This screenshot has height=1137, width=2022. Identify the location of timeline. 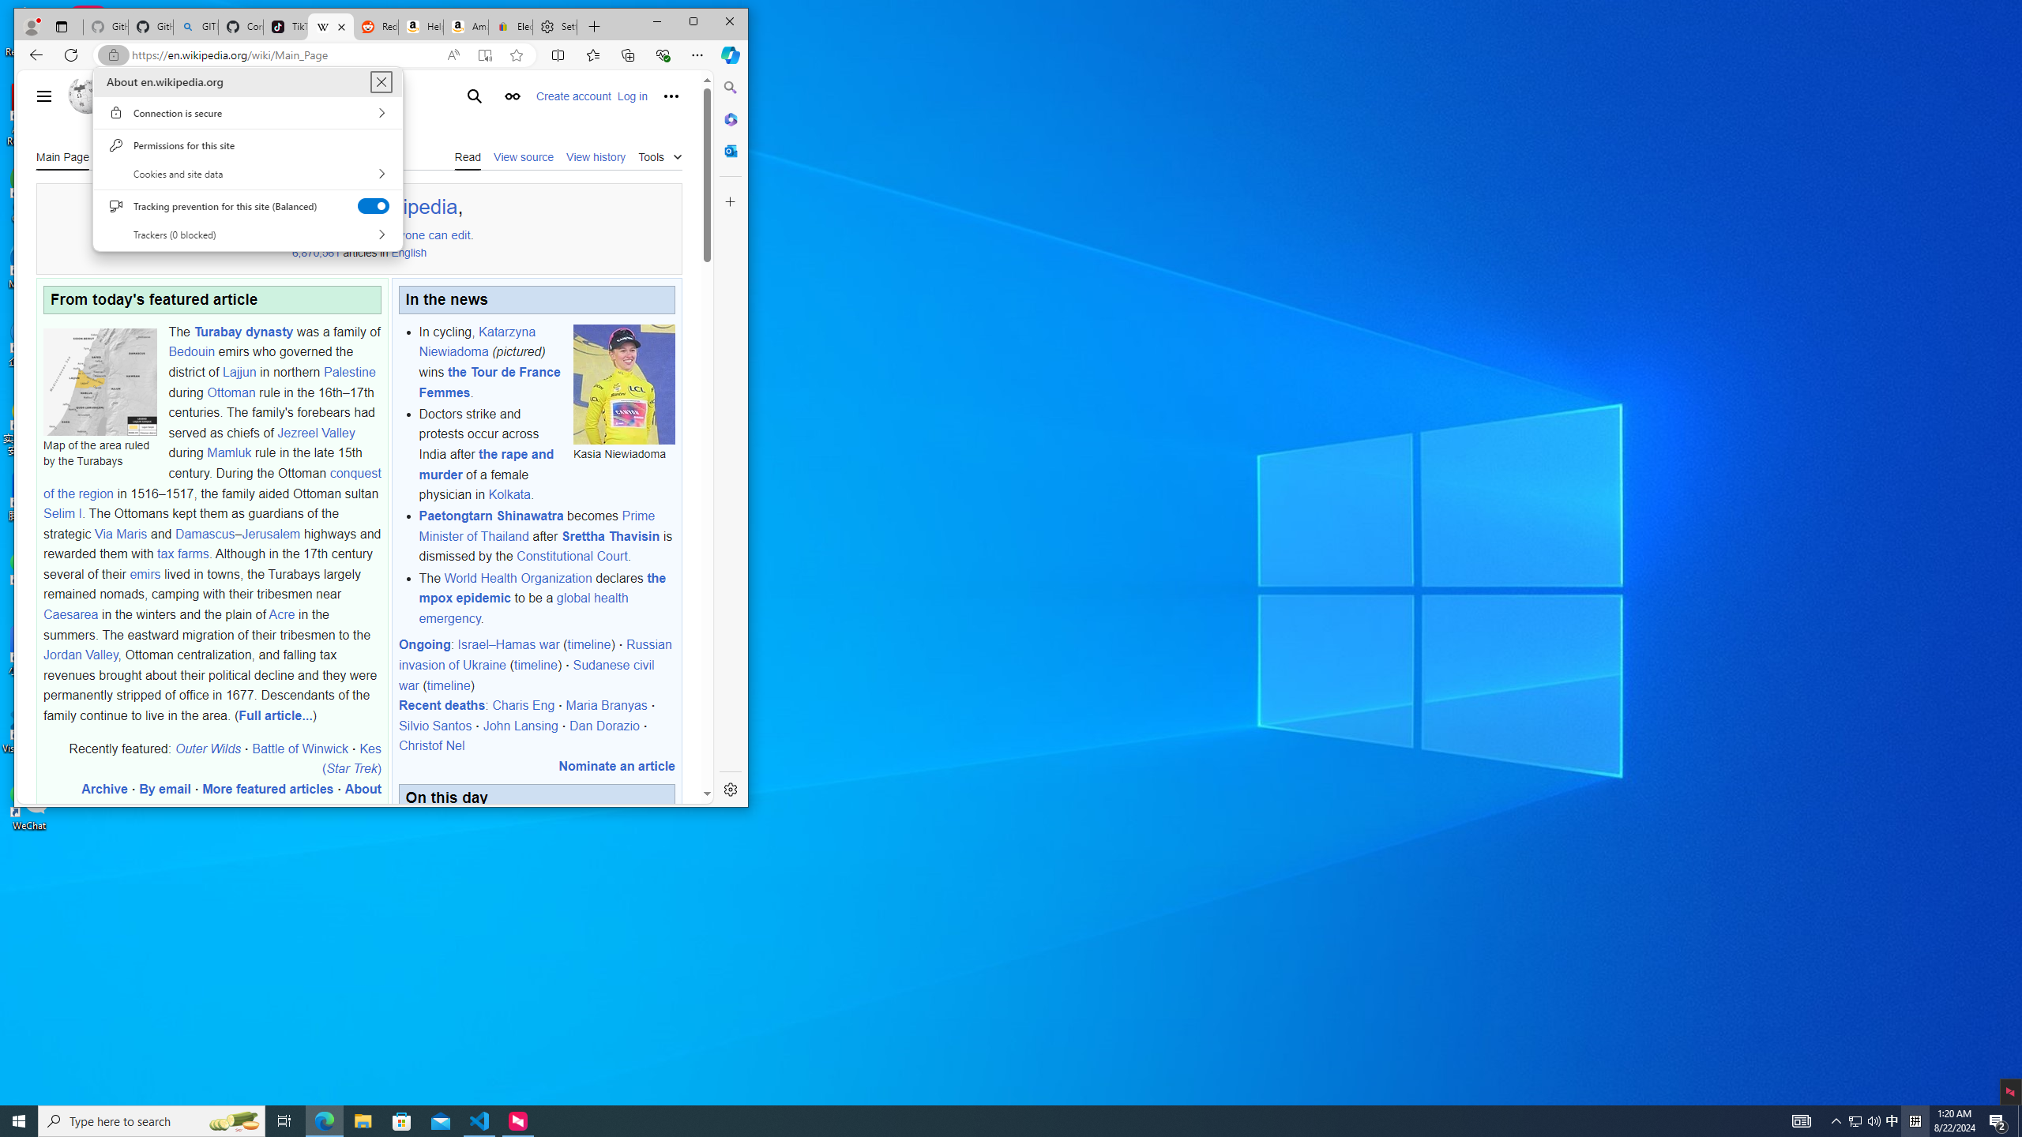
(449, 685).